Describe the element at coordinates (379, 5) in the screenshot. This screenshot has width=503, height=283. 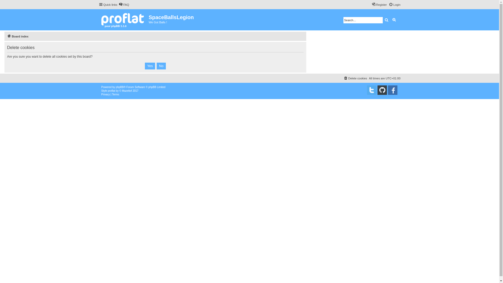
I see `Register` at that location.